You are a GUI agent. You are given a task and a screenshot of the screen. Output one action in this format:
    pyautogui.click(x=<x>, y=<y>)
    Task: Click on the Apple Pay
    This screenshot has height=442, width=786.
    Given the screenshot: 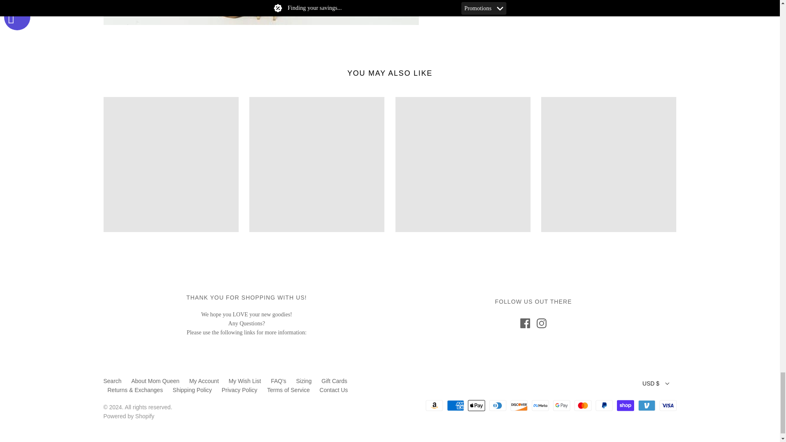 What is the action you would take?
    pyautogui.click(x=476, y=405)
    